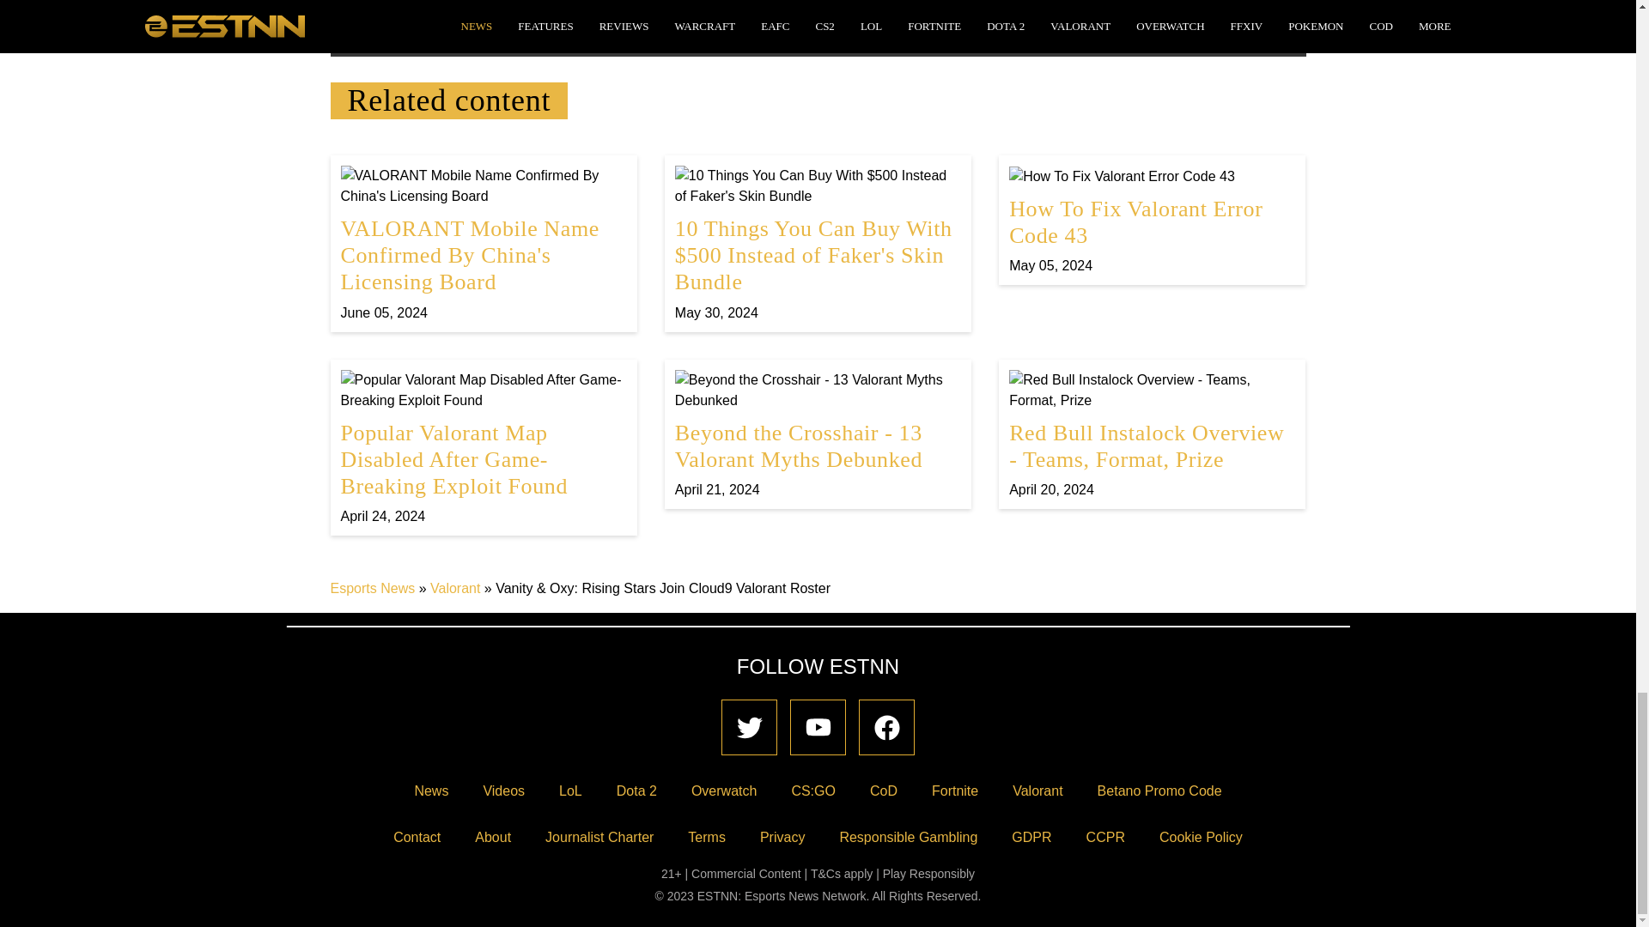 The height and width of the screenshot is (927, 1649). What do you see at coordinates (818, 434) in the screenshot?
I see `Beyond the Crosshair - 13 Valorant Myths Debunked` at bounding box center [818, 434].